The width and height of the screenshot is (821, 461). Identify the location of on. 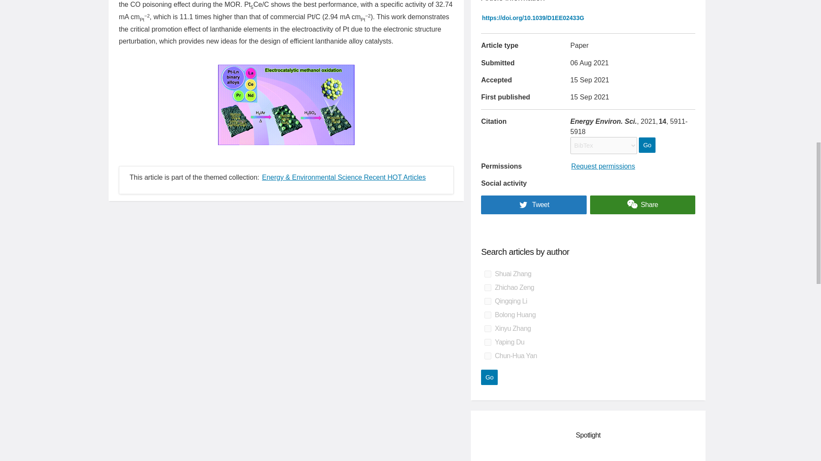
(487, 342).